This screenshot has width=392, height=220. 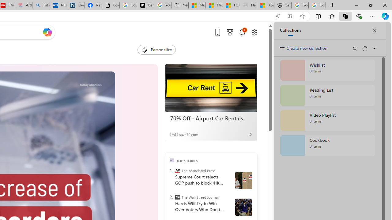 I want to click on Google Analytics Opt-out Browser Add-on Download Page, so click(x=111, y=5).